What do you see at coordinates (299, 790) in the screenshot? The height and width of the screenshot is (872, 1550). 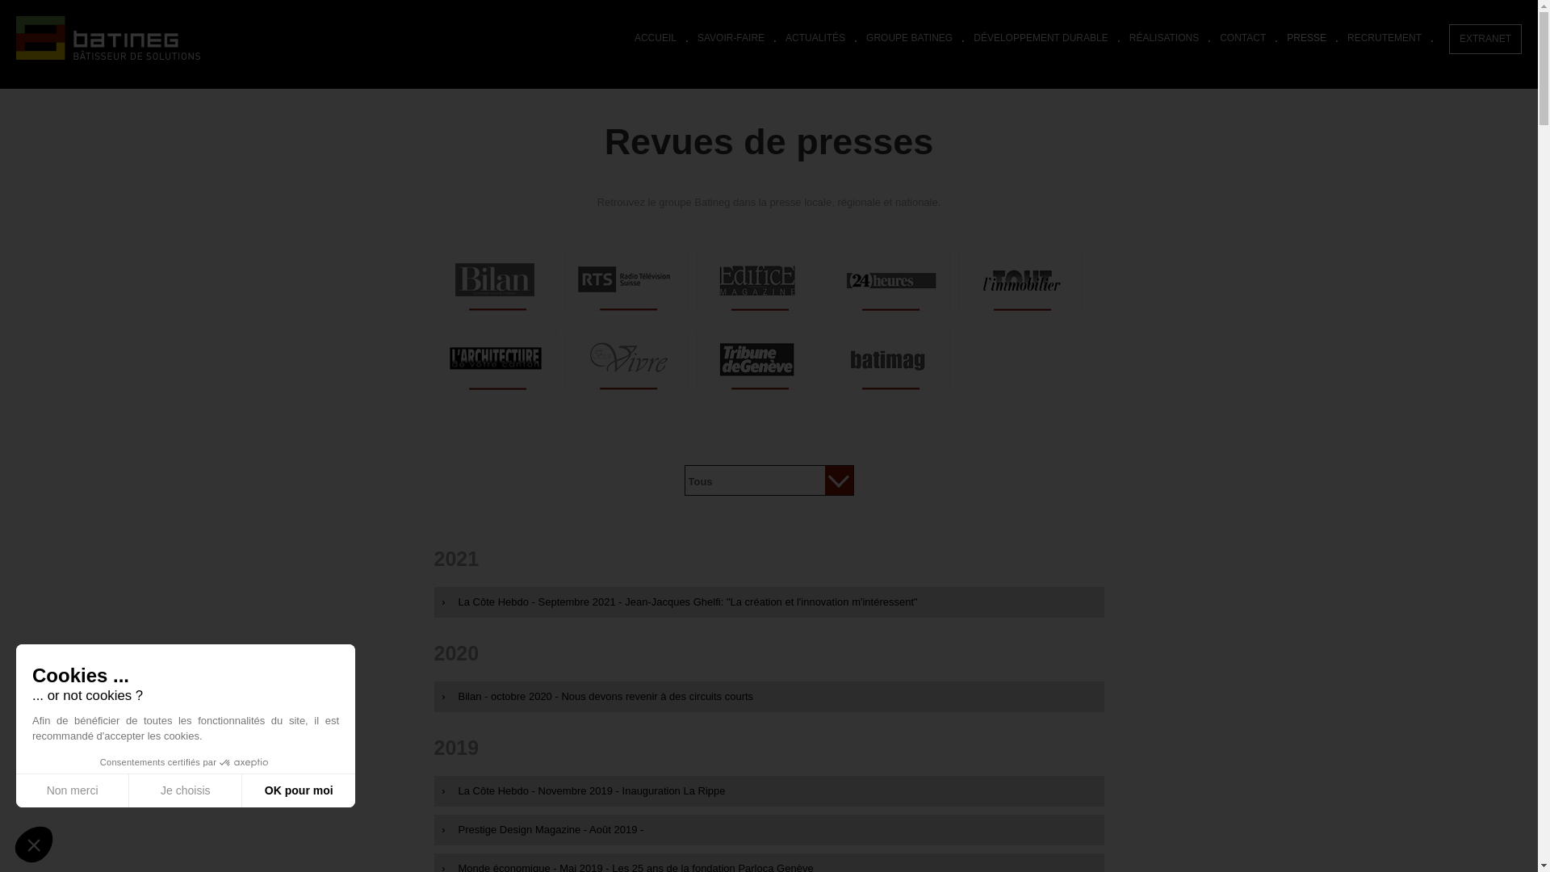 I see `OK pour moi` at bounding box center [299, 790].